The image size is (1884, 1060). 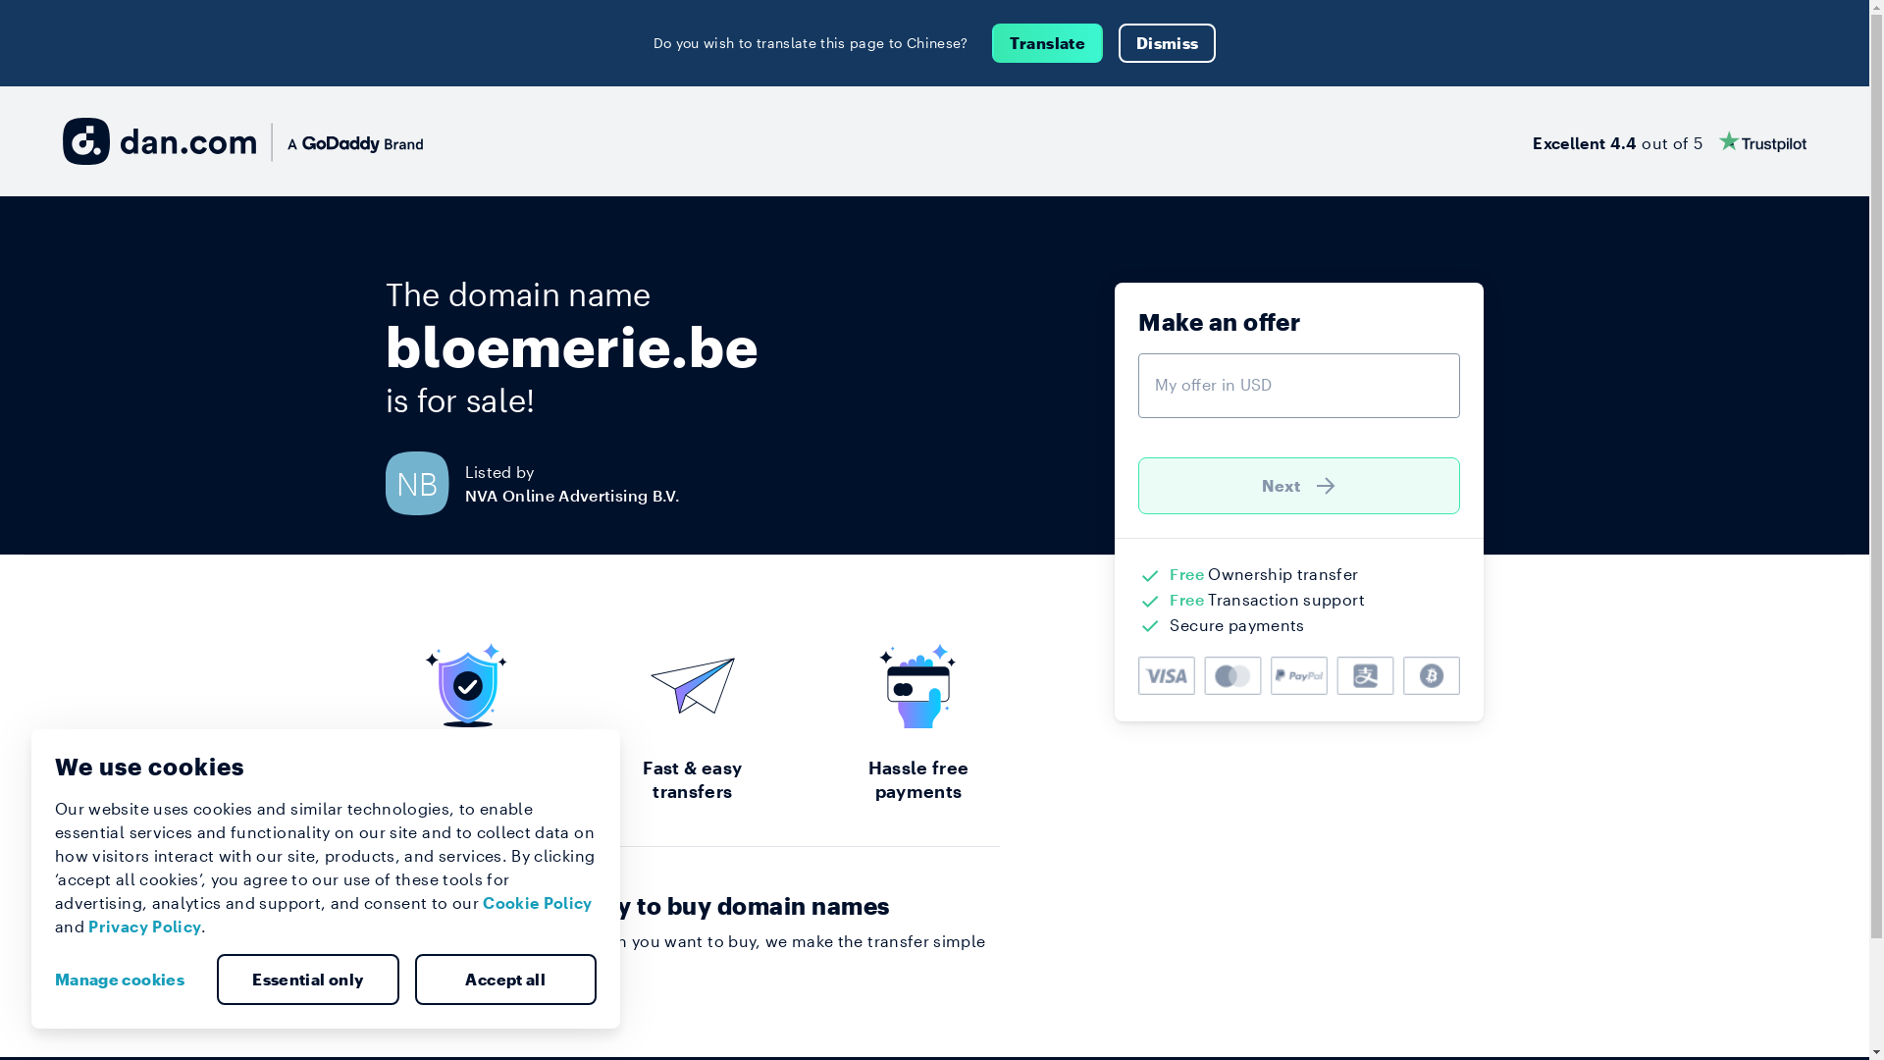 I want to click on Dismiss, so click(x=1168, y=43).